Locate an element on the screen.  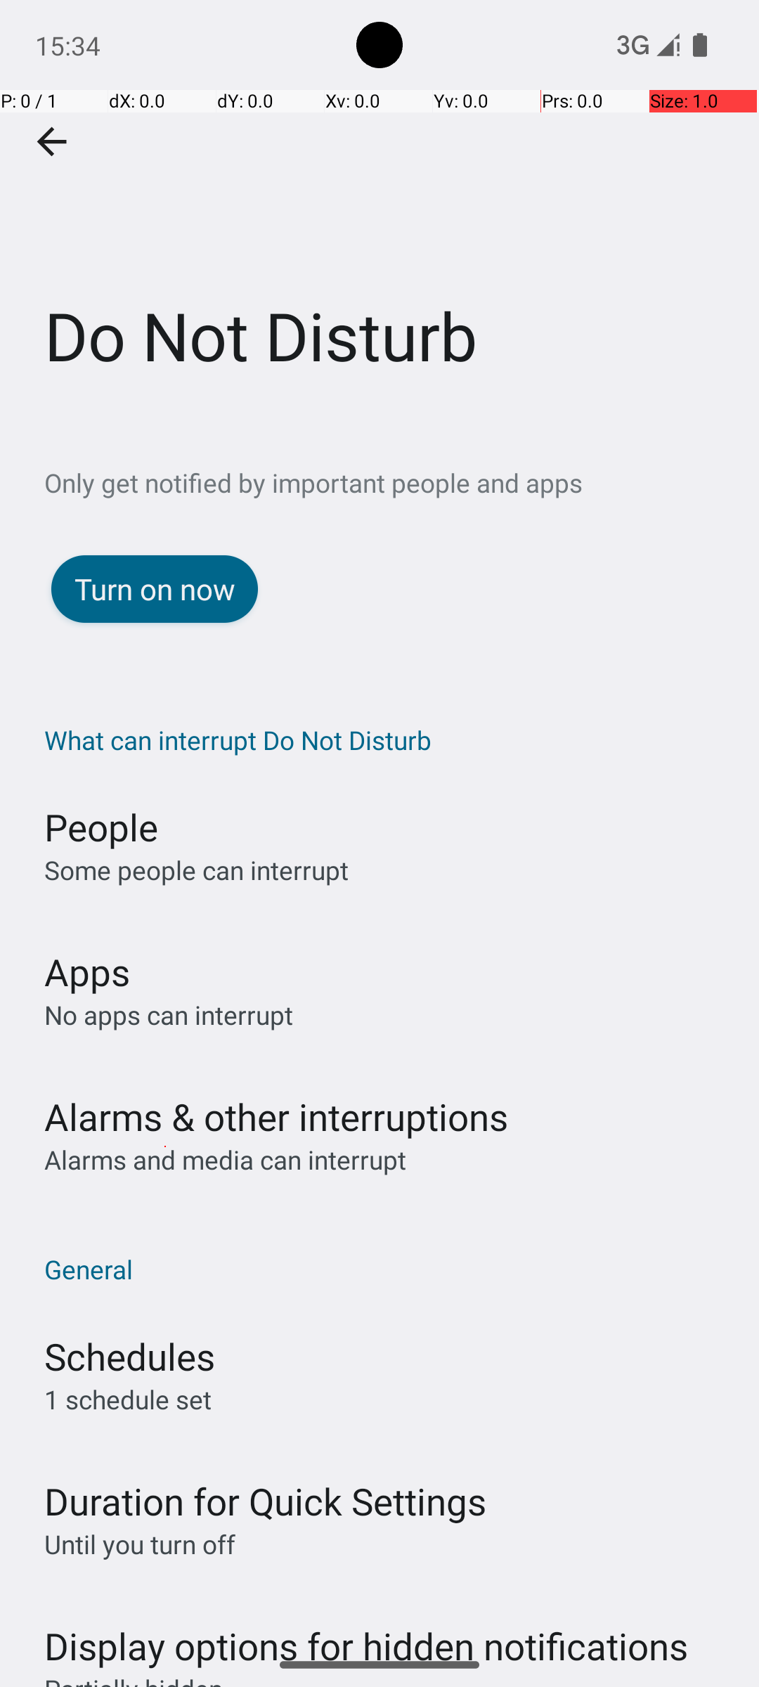
Some people can interrupt is located at coordinates (197, 870).